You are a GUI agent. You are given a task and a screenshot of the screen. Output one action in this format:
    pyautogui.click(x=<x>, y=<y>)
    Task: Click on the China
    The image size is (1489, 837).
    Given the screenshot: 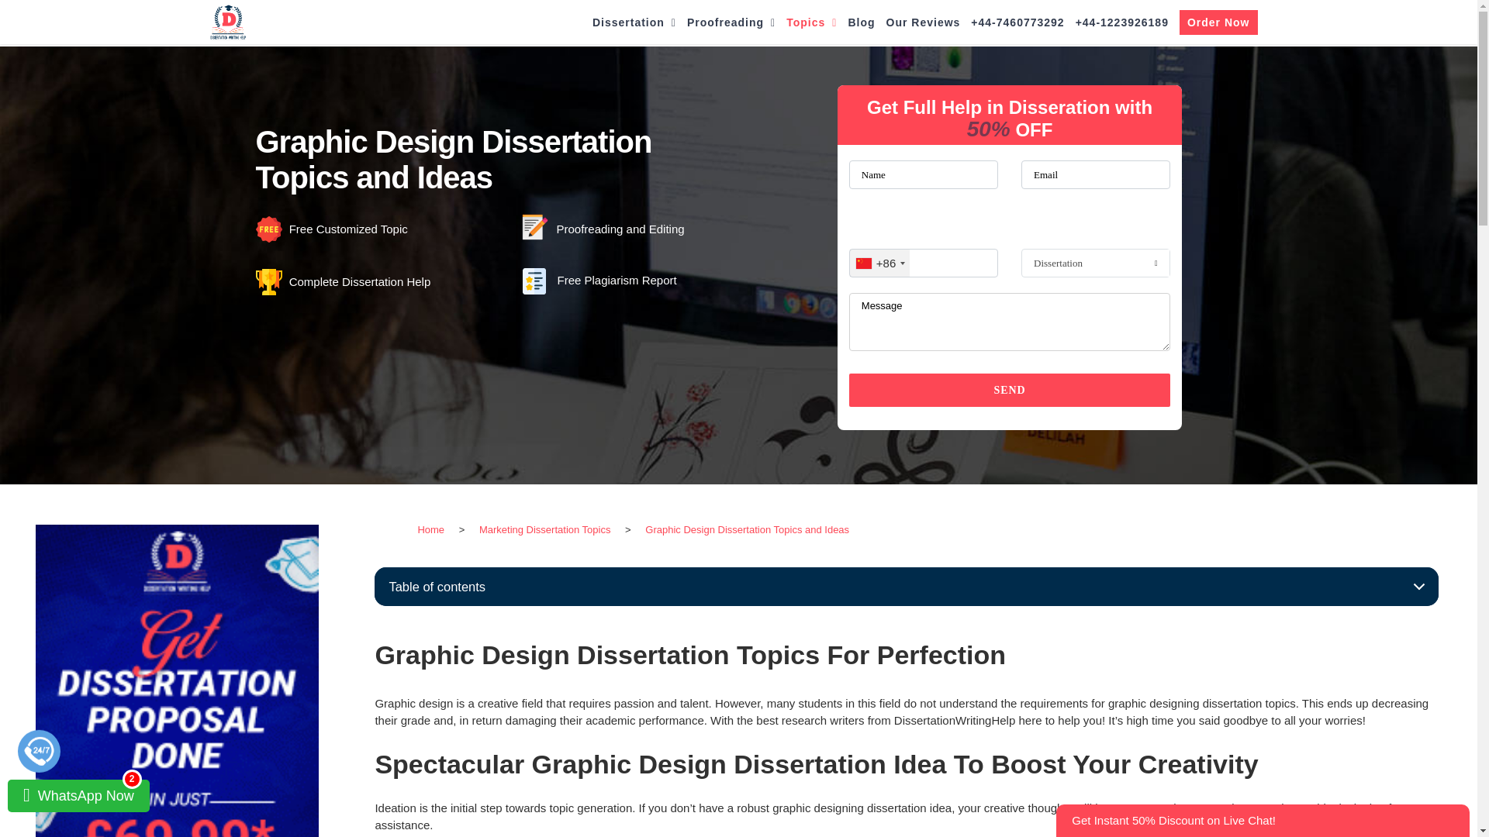 What is the action you would take?
    pyautogui.click(x=879, y=263)
    